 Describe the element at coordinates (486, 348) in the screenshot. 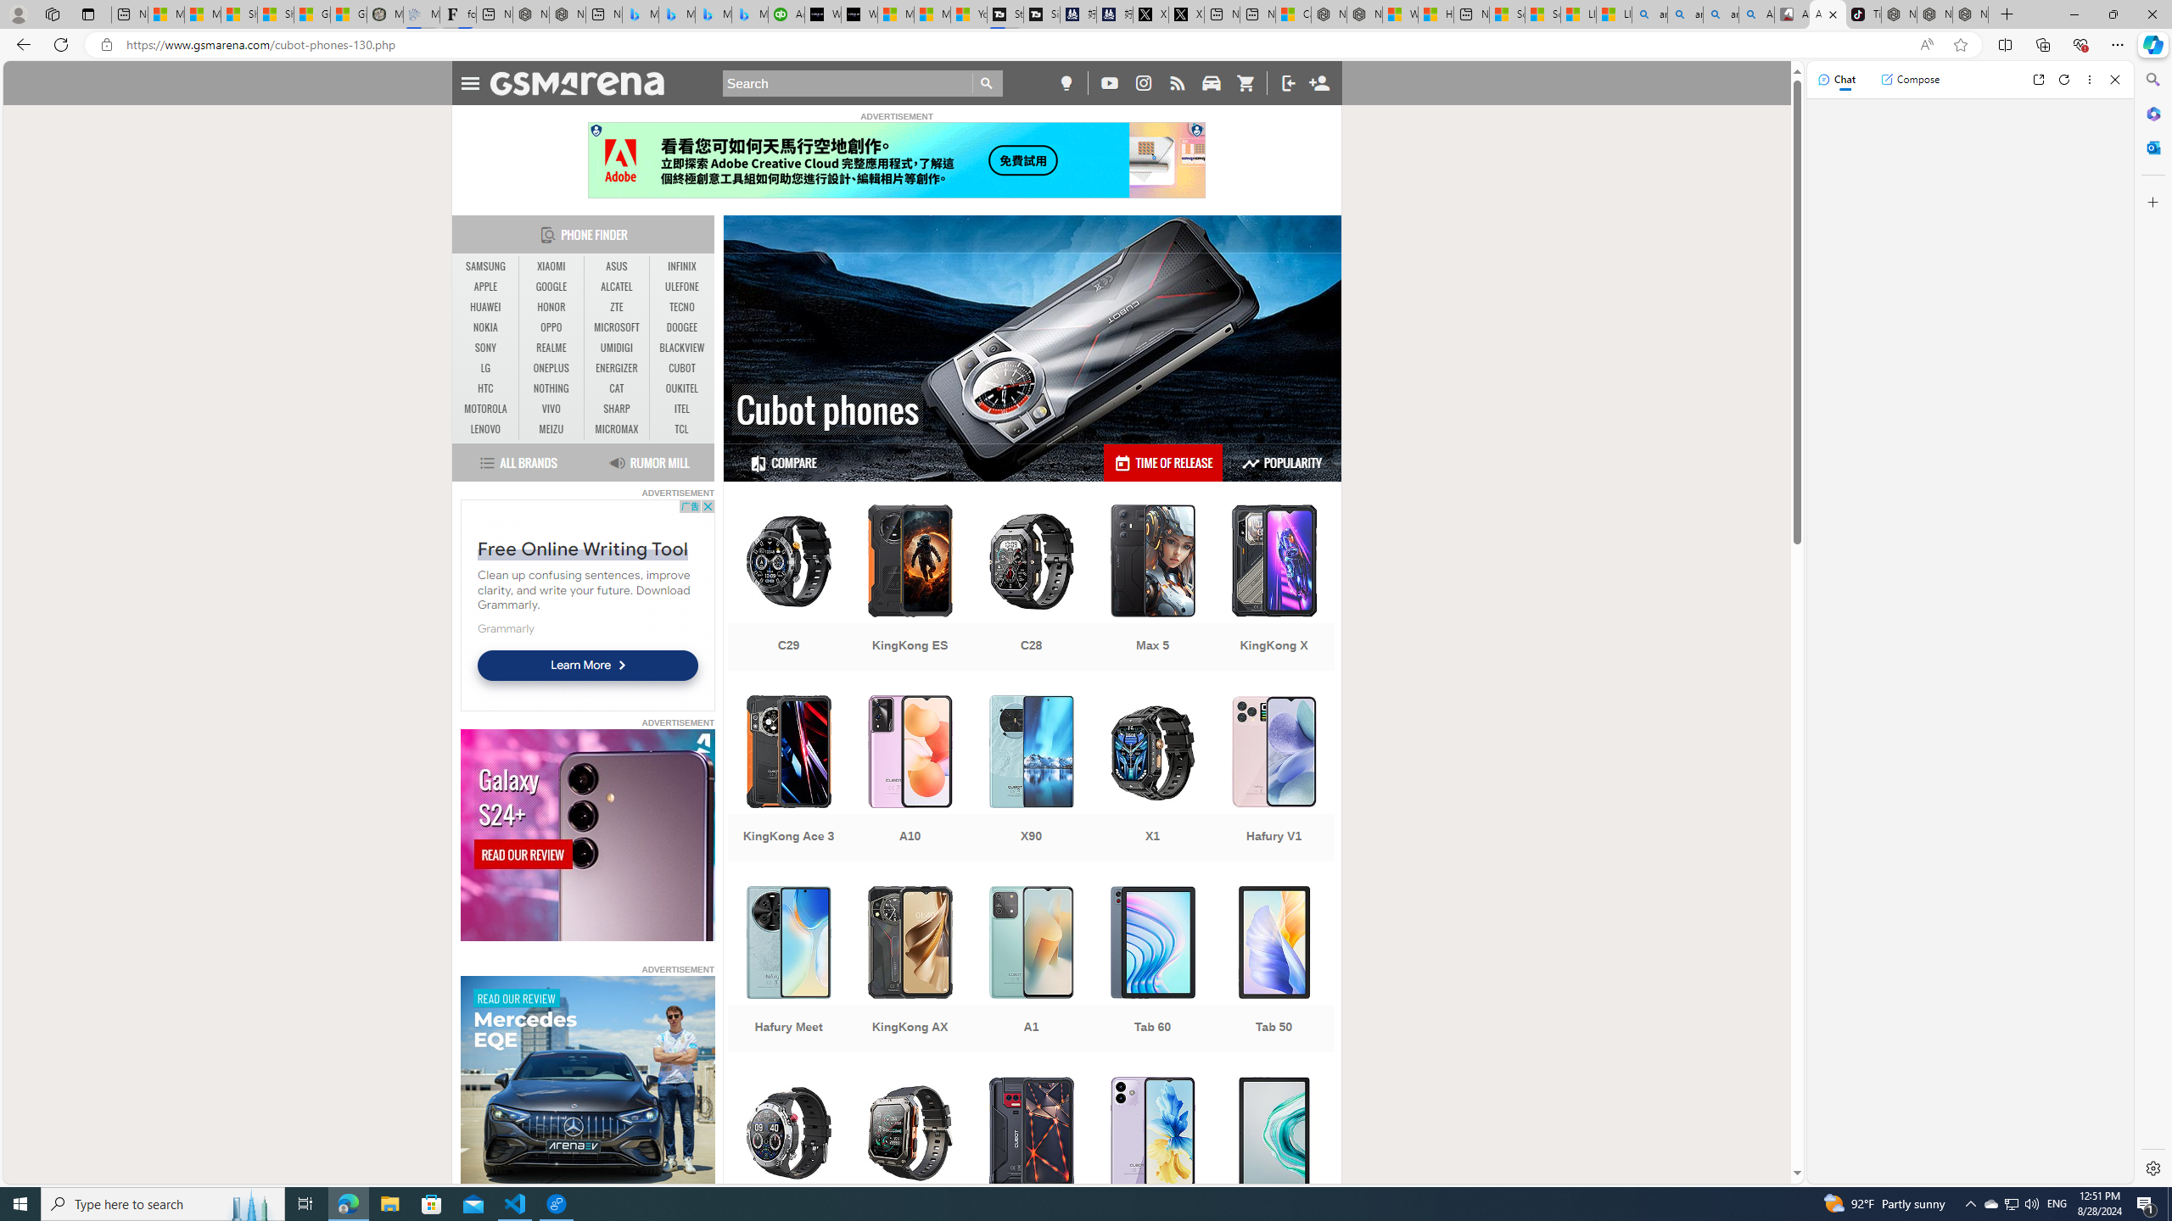

I see `SONY` at that location.